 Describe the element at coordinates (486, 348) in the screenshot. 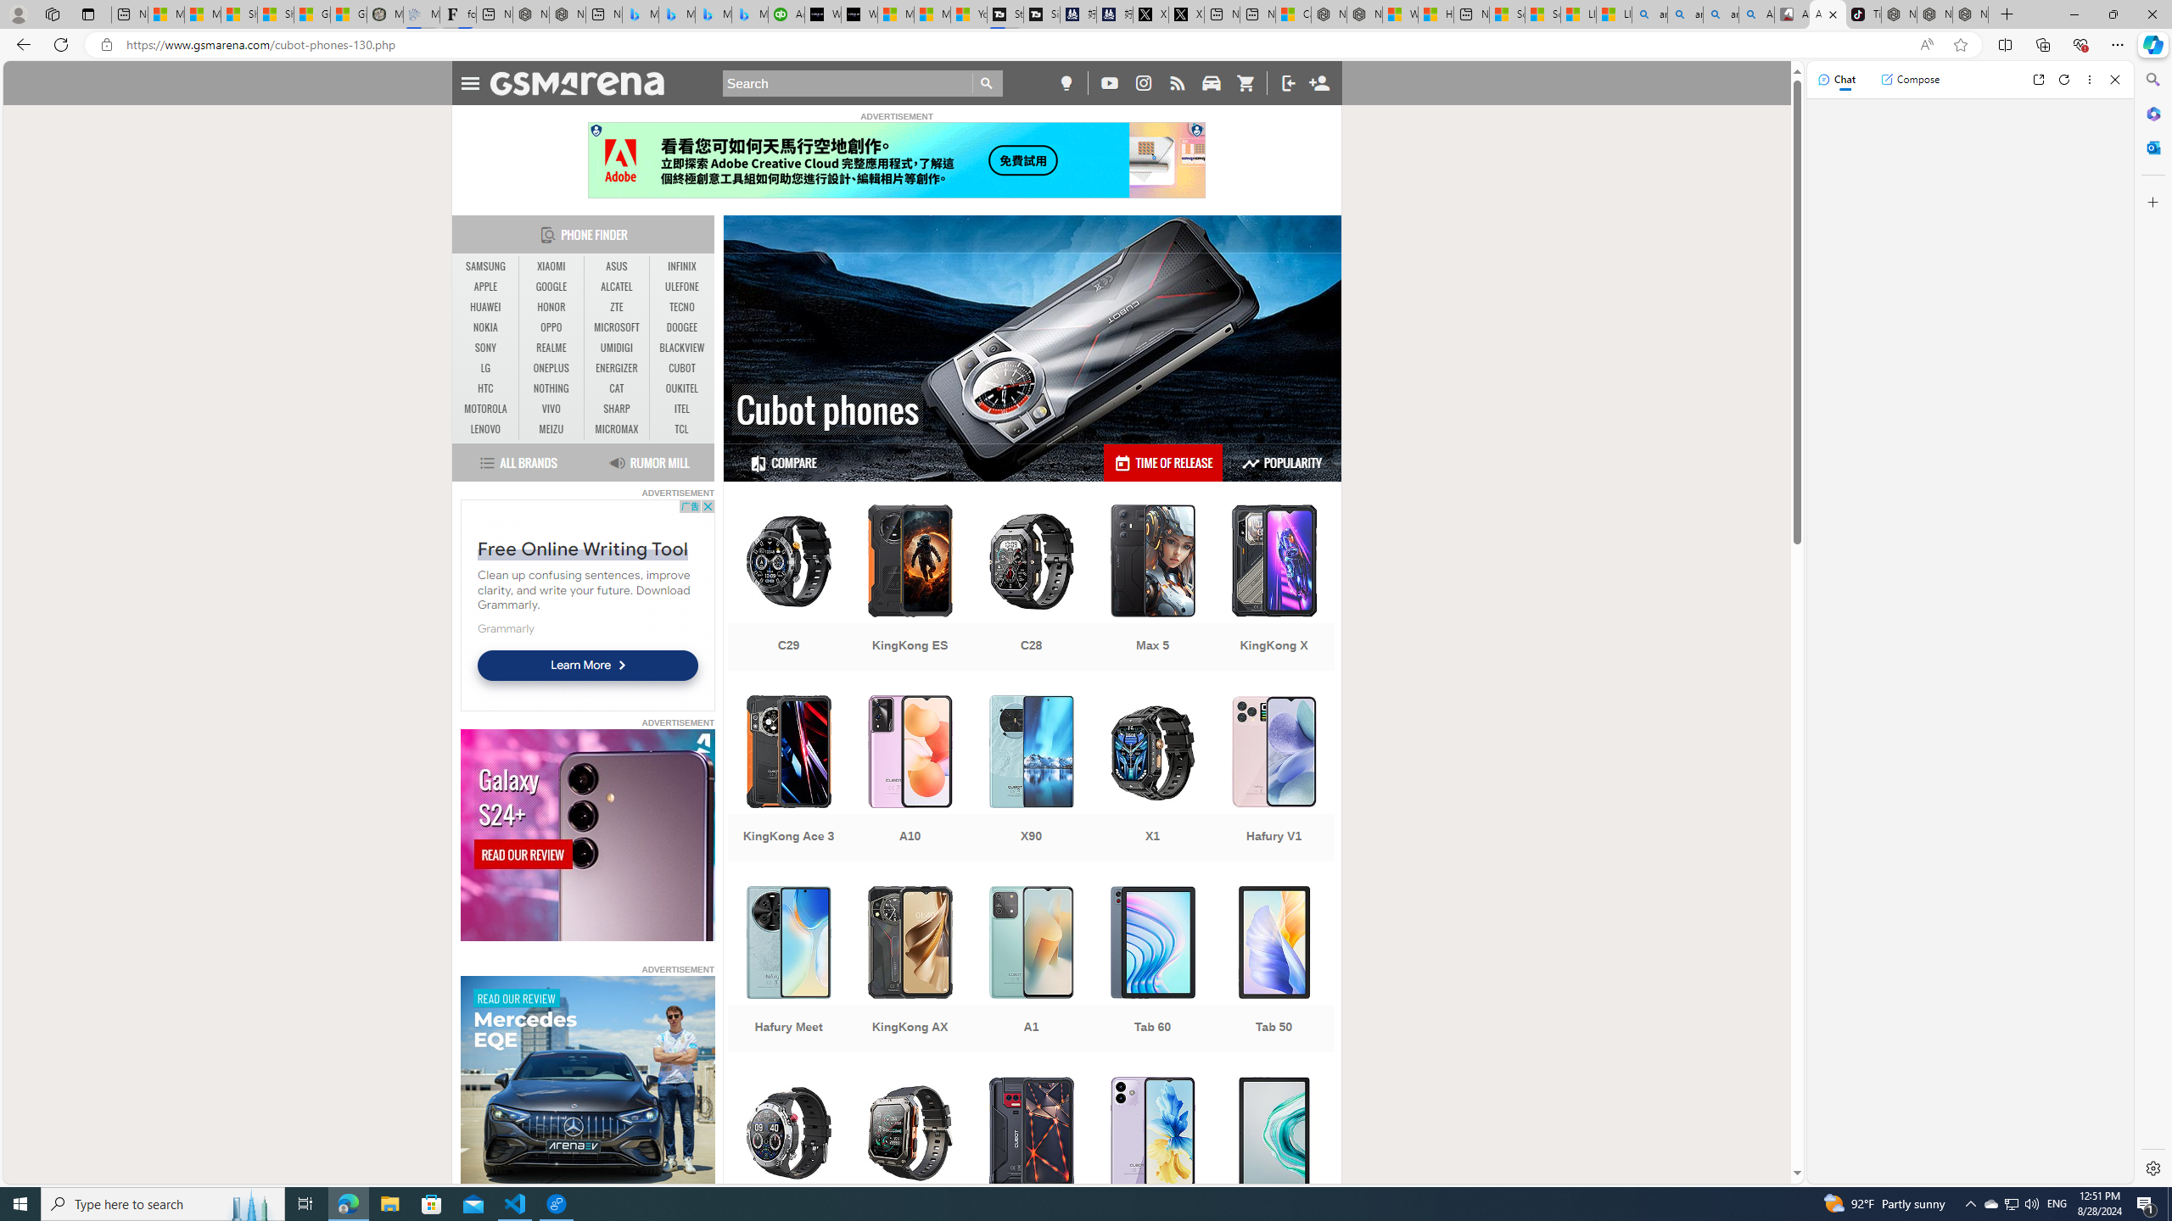

I see `SONY` at that location.